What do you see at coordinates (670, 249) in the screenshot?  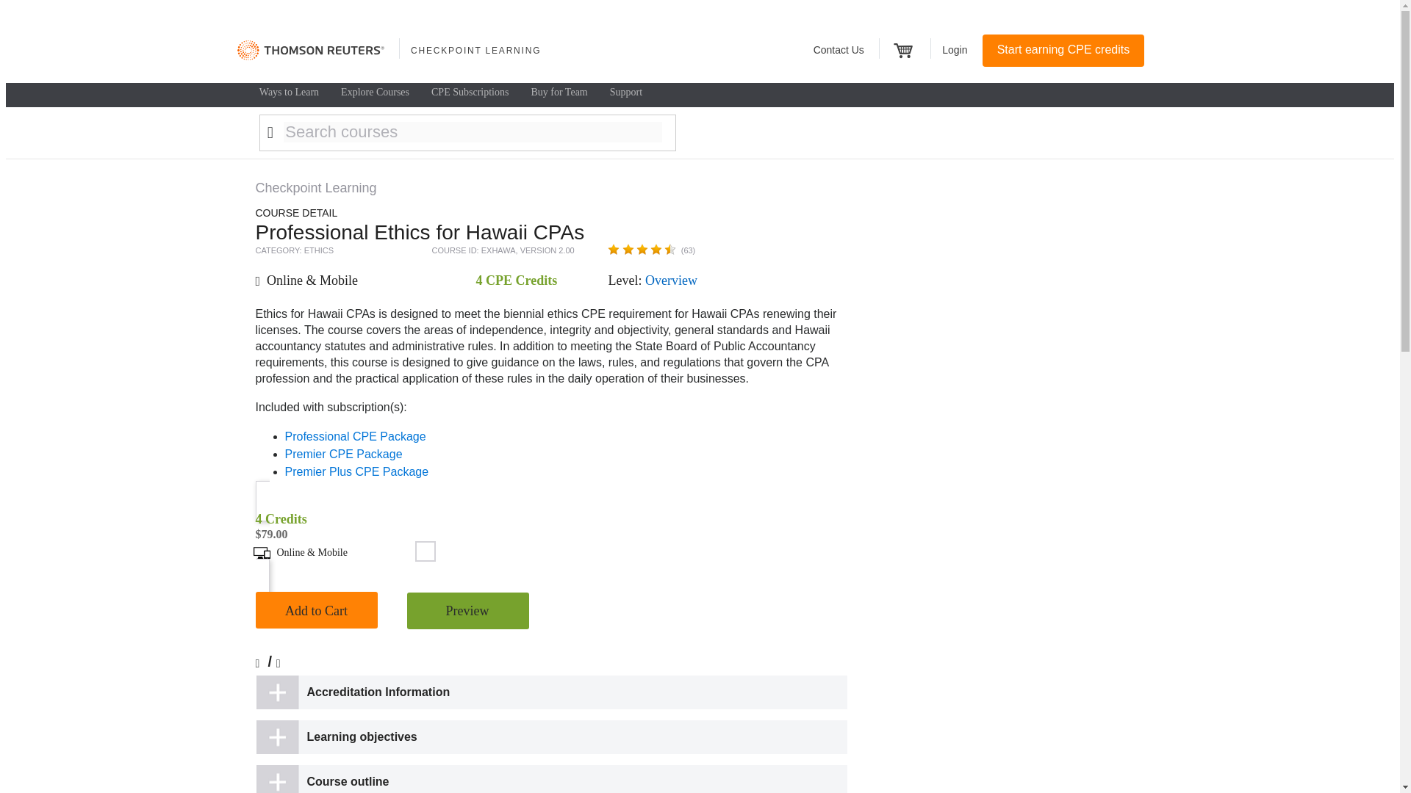 I see `gorgeous` at bounding box center [670, 249].